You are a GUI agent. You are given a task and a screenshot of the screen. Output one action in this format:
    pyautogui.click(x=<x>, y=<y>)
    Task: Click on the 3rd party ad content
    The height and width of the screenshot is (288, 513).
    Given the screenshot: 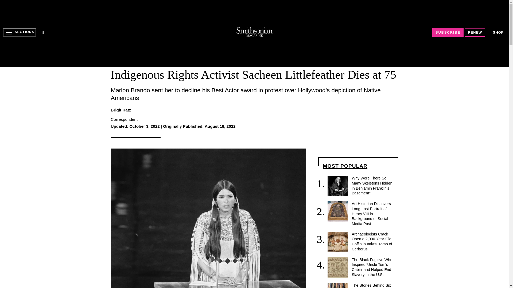 What is the action you would take?
    pyautogui.click(x=254, y=33)
    